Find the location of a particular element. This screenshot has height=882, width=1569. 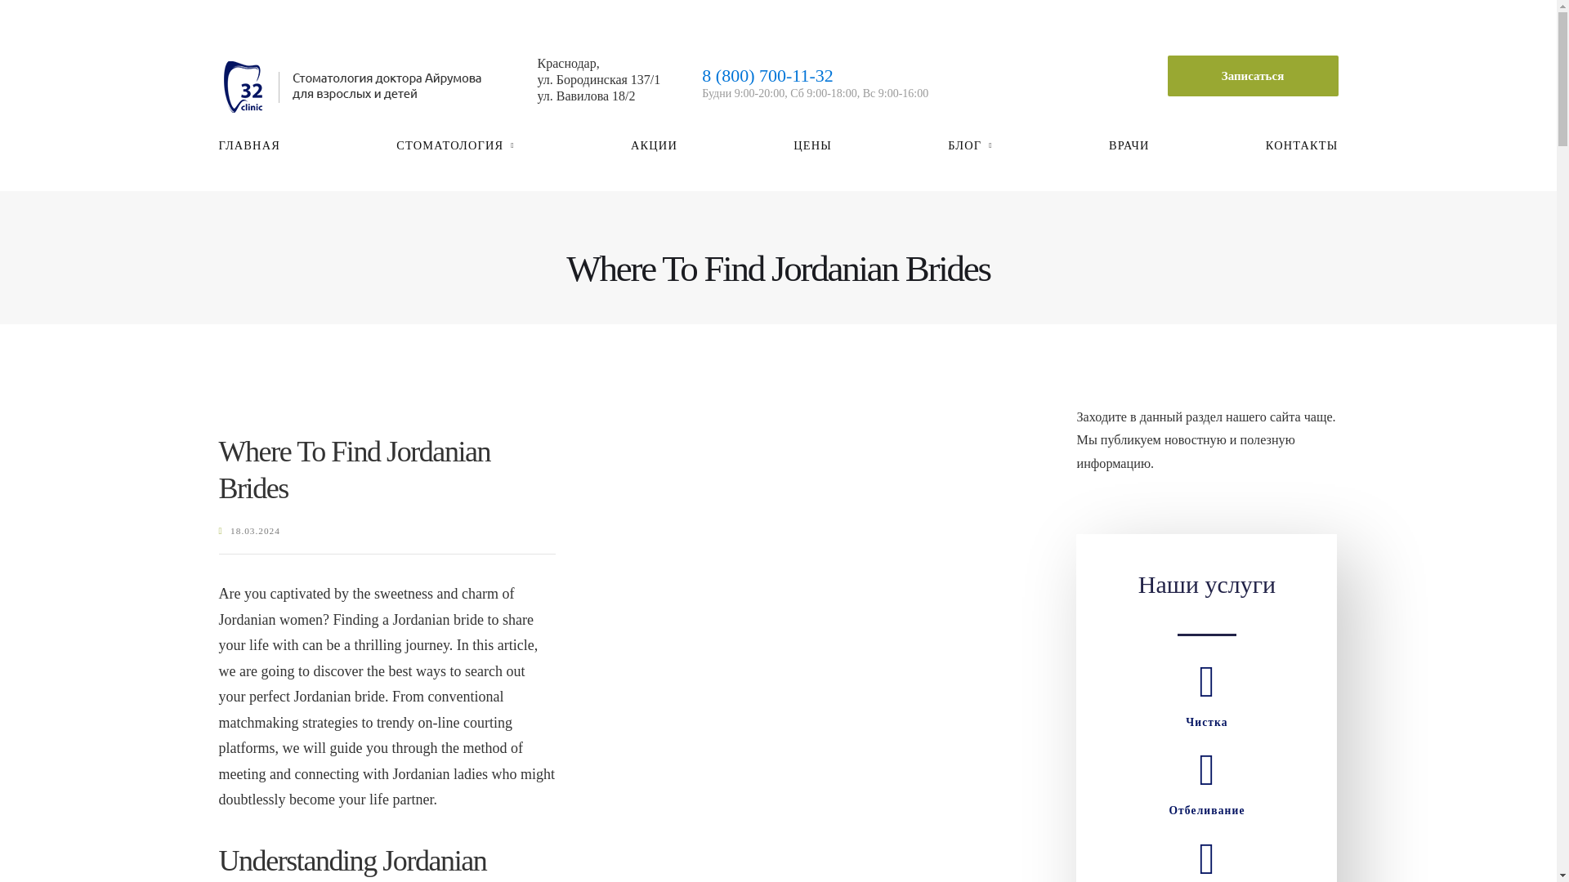

Where To Find Jordanian Brides is located at coordinates (355, 470).